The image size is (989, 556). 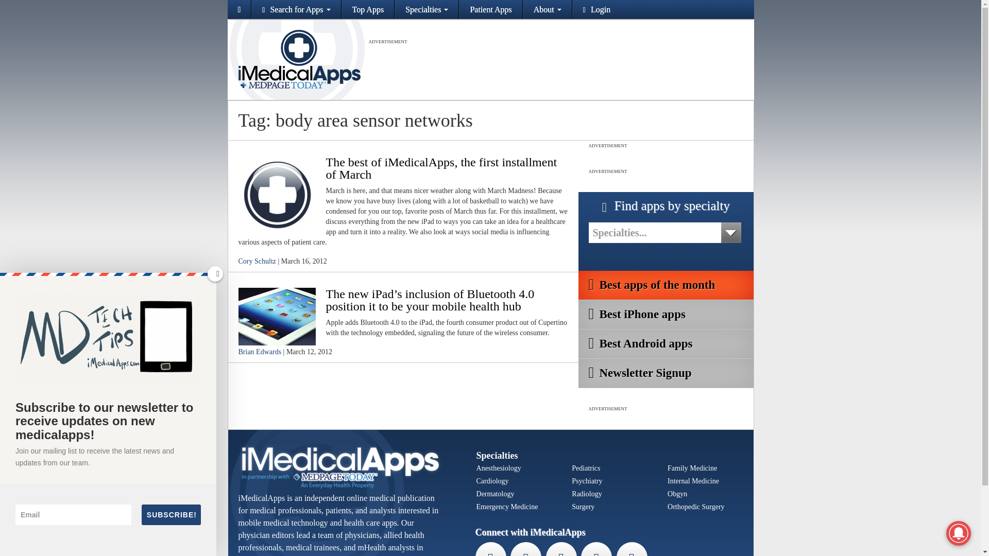 What do you see at coordinates (547, 9) in the screenshot?
I see `About` at bounding box center [547, 9].